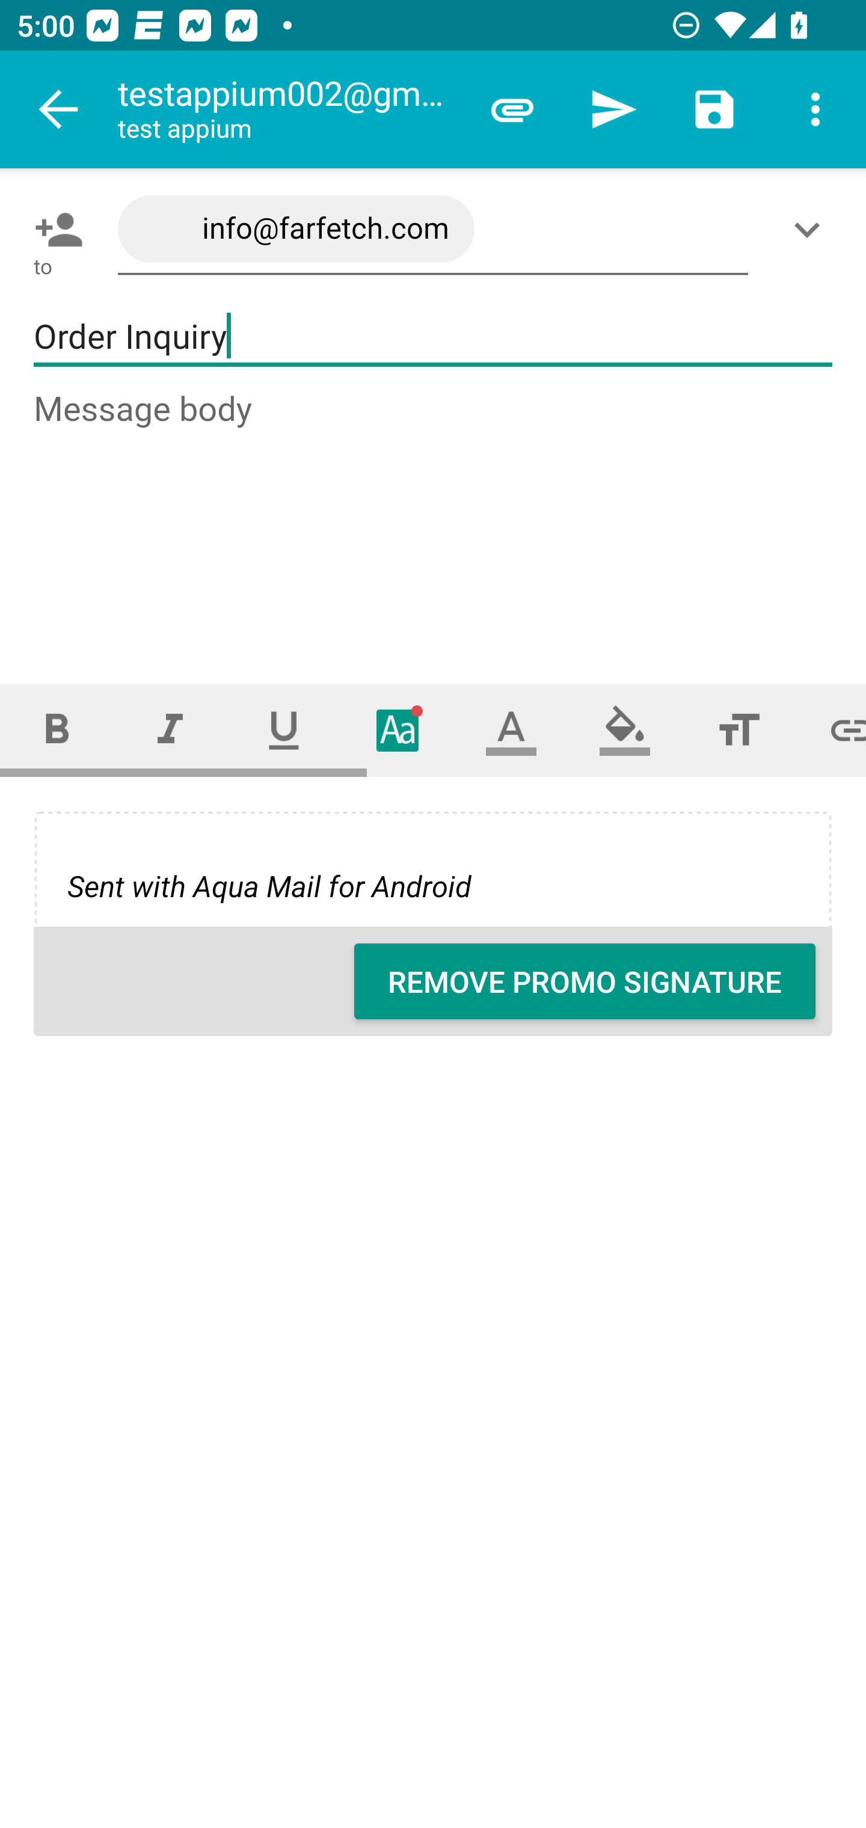 The width and height of the screenshot is (866, 1828). I want to click on Show/Add CC/BCC, so click(811, 229).